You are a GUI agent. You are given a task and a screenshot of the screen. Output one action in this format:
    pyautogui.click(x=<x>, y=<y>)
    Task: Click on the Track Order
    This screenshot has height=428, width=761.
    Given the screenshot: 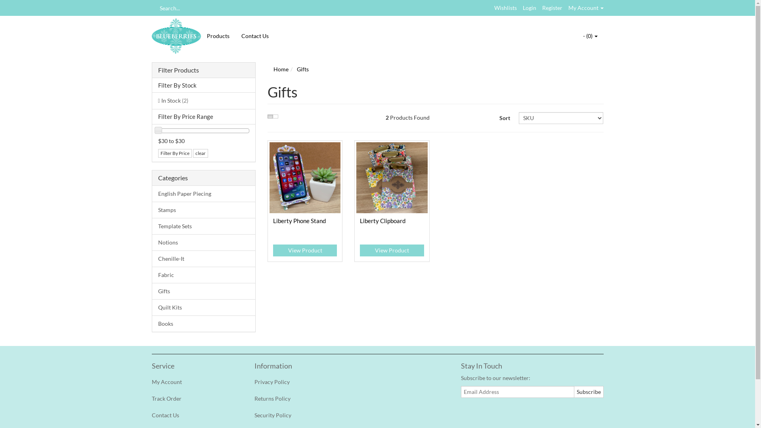 What is the action you would take?
    pyautogui.click(x=194, y=399)
    